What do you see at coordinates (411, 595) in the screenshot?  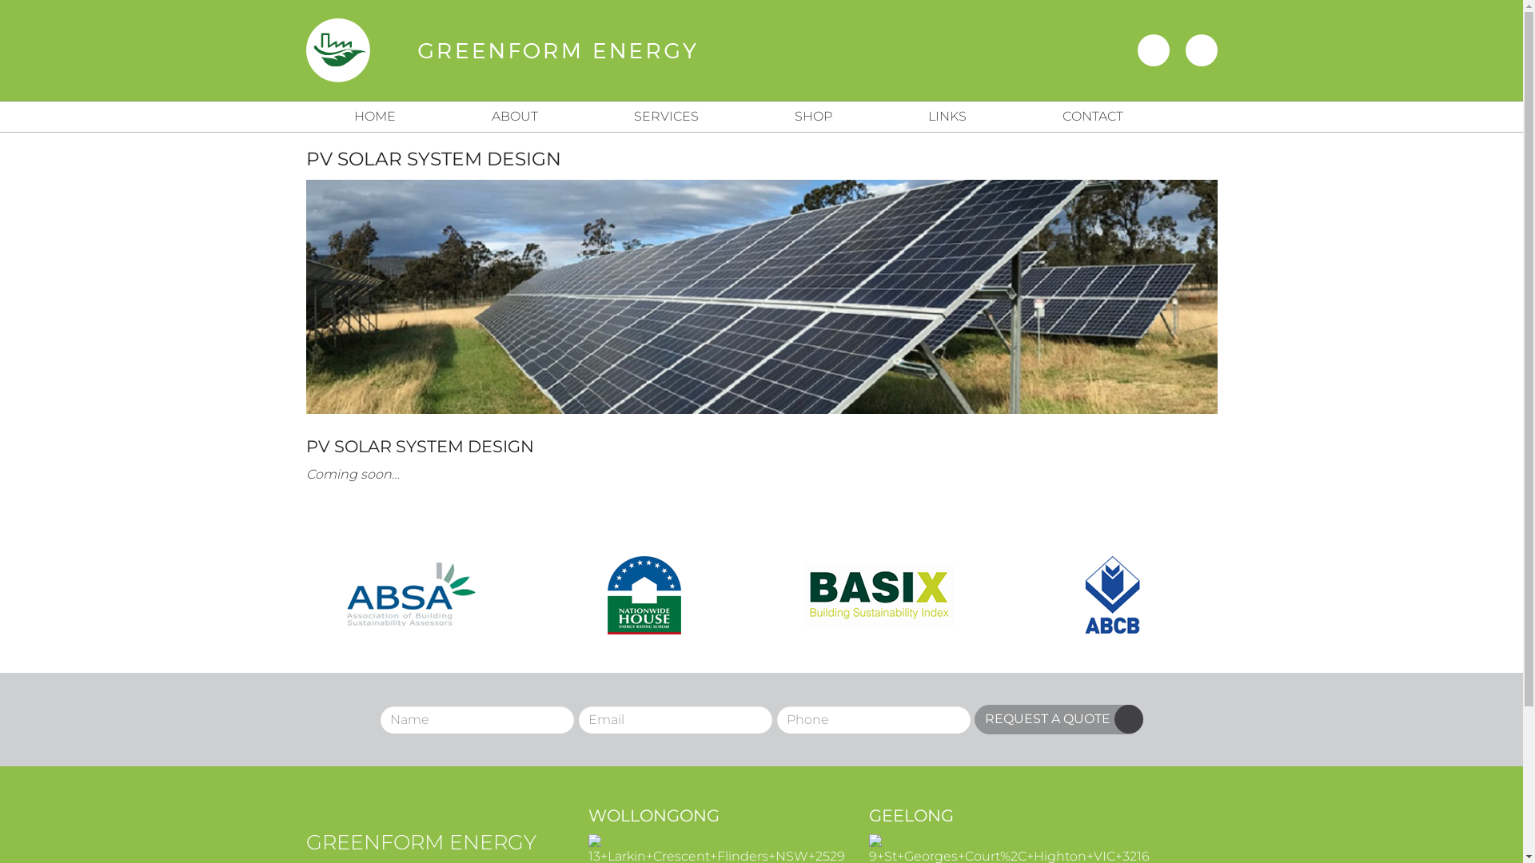 I see `The Association of Building Sustainability Assessors` at bounding box center [411, 595].